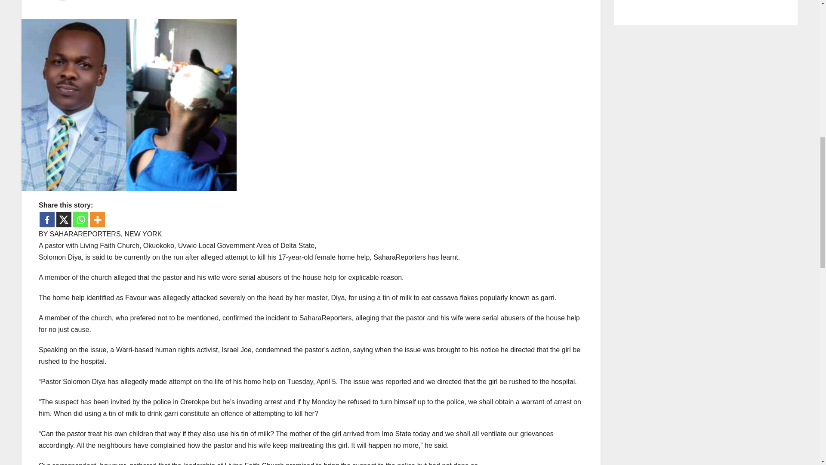  I want to click on X, so click(64, 220).